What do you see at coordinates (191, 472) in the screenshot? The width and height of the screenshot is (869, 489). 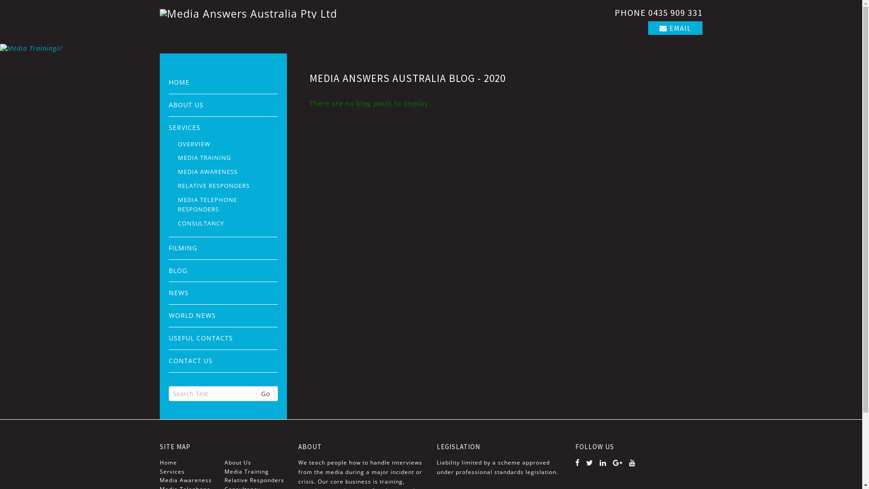 I see `Services` at bounding box center [191, 472].